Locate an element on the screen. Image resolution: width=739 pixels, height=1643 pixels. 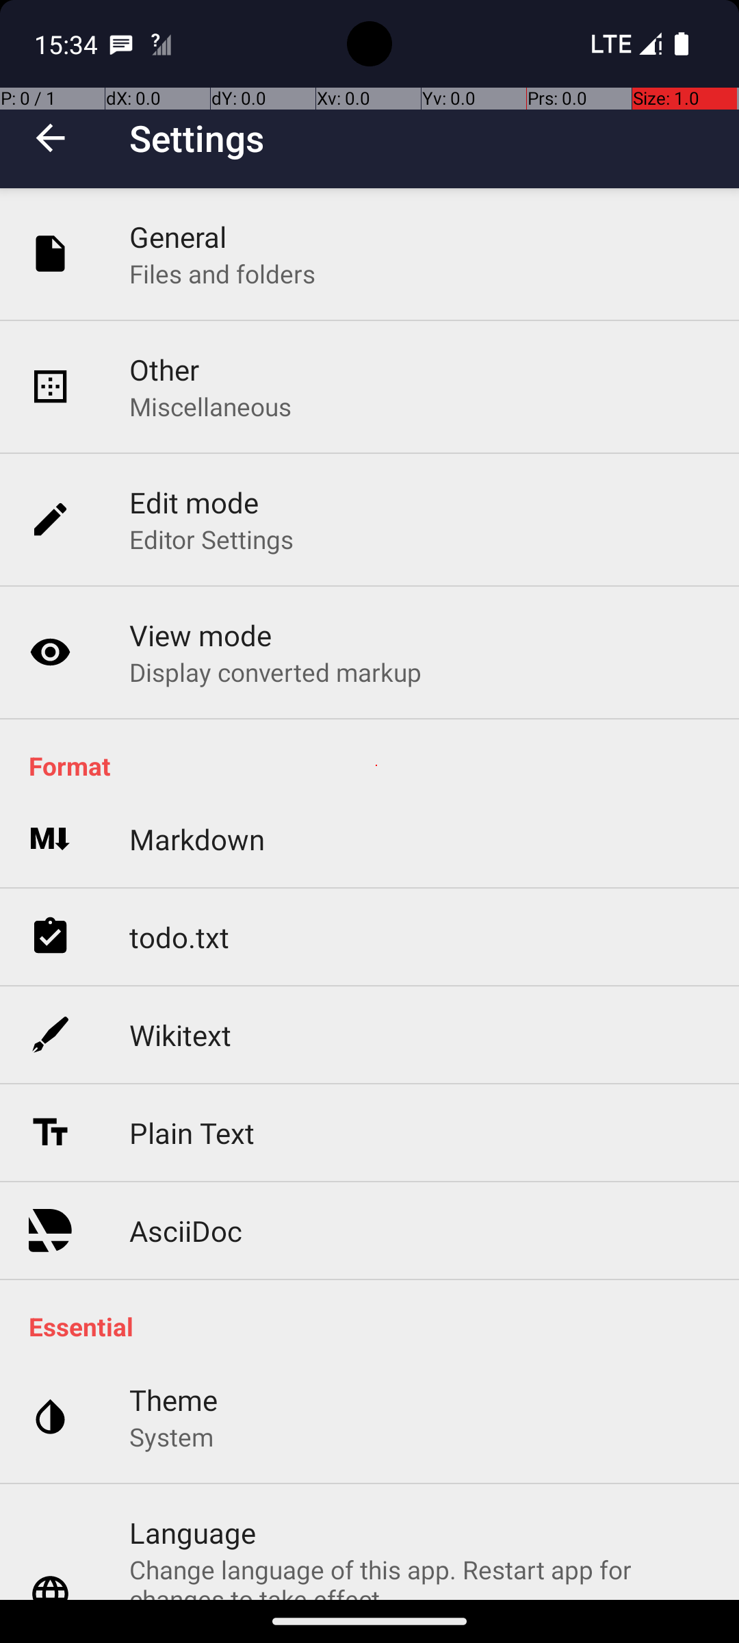
Files and folders is located at coordinates (222, 274).